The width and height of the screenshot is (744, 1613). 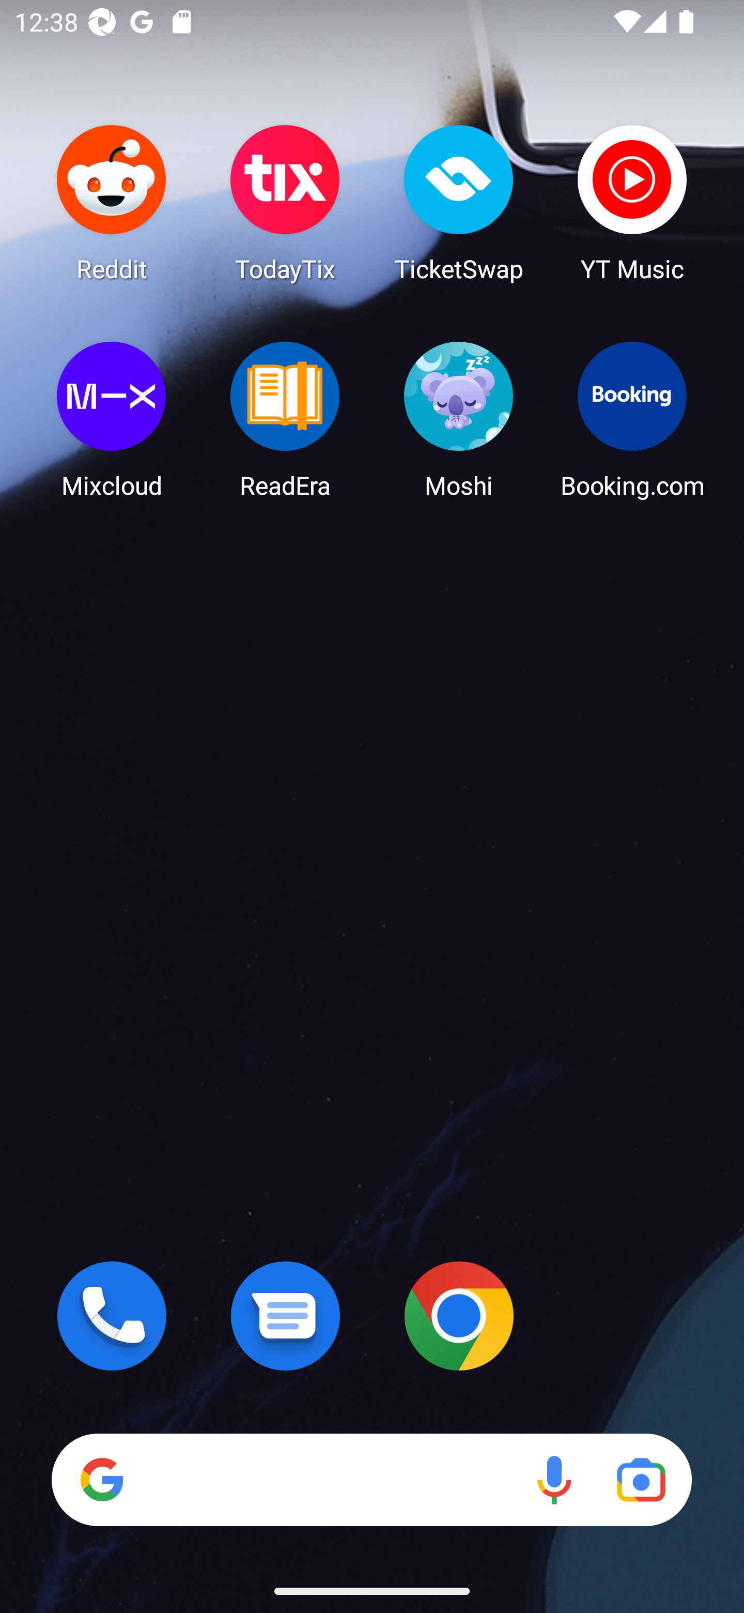 What do you see at coordinates (112, 203) in the screenshot?
I see `Reddit` at bounding box center [112, 203].